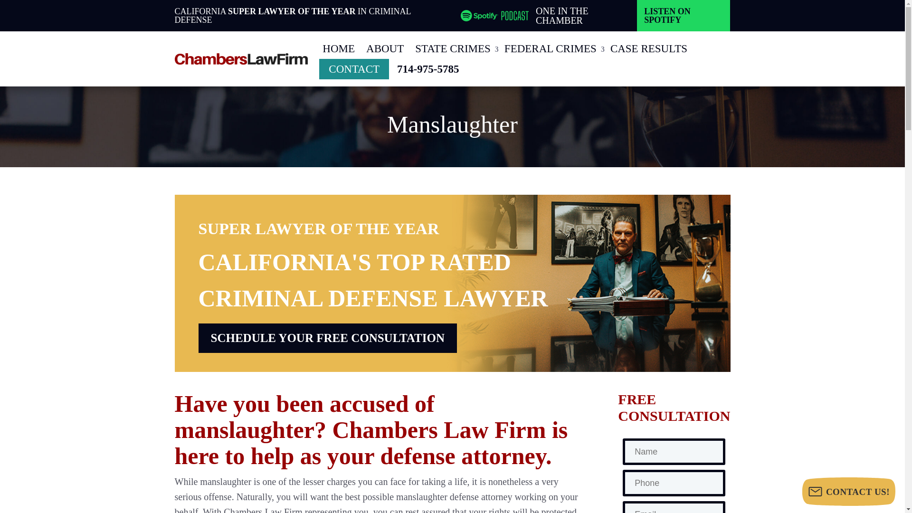 The height and width of the screenshot is (513, 912). Describe the element at coordinates (551, 48) in the screenshot. I see `FEDERAL CRIMES` at that location.